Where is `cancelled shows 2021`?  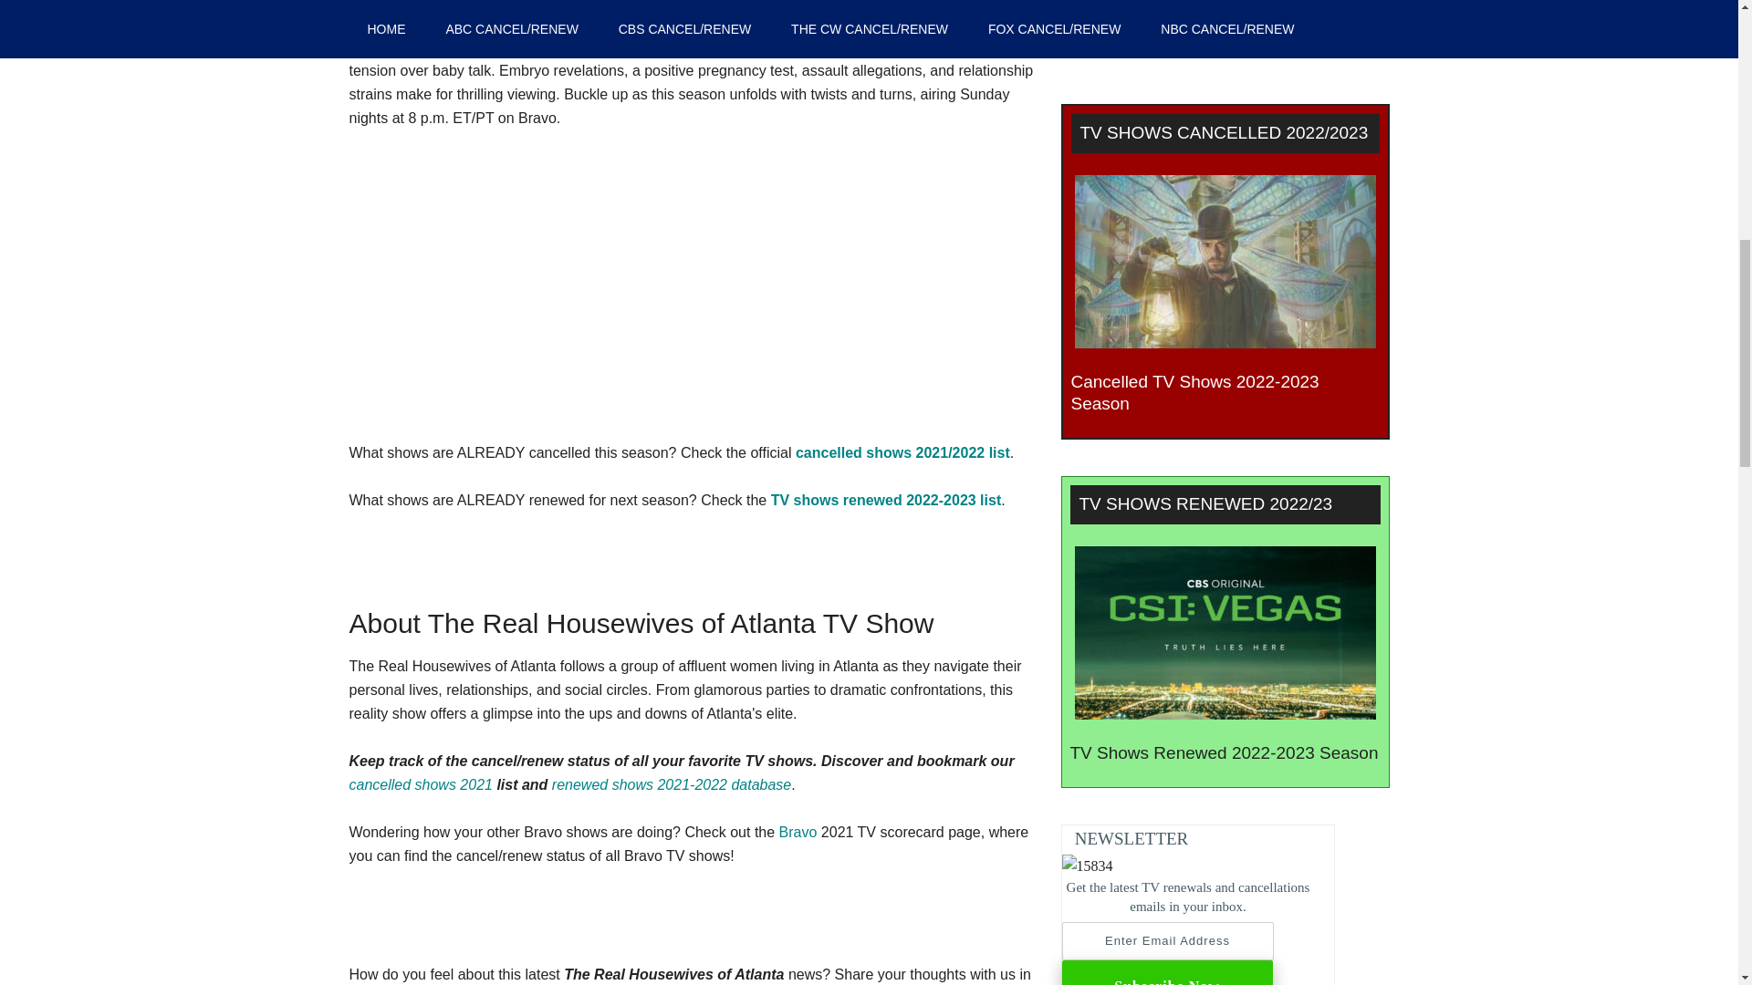
cancelled shows 2021 is located at coordinates (420, 784).